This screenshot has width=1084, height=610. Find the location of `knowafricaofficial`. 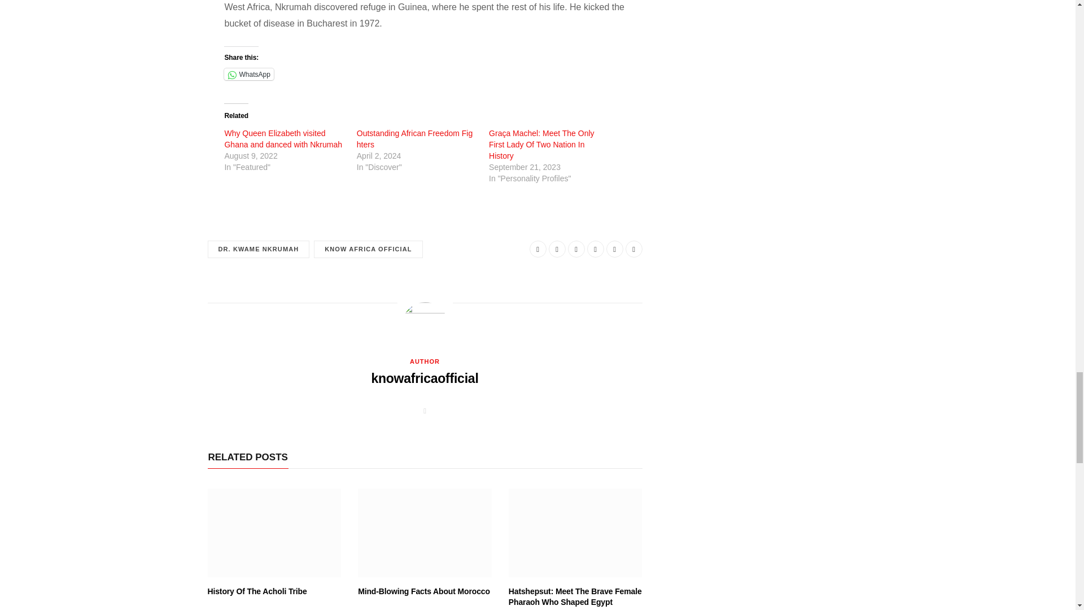

knowafricaofficial is located at coordinates (424, 378).